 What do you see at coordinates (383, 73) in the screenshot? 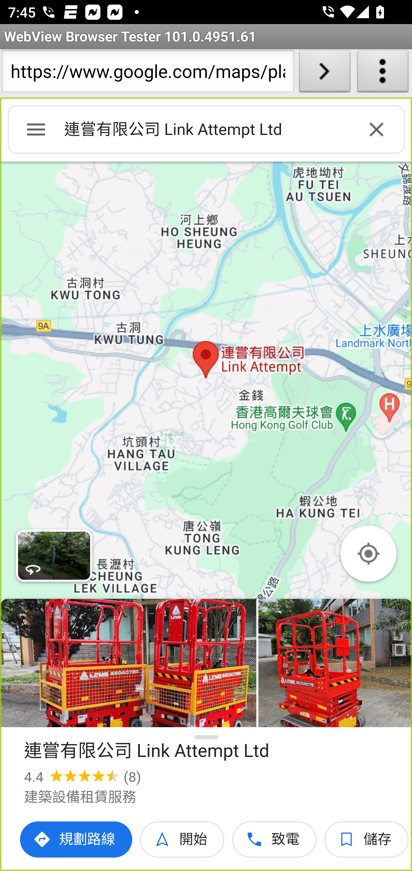
I see `About WebView` at bounding box center [383, 73].